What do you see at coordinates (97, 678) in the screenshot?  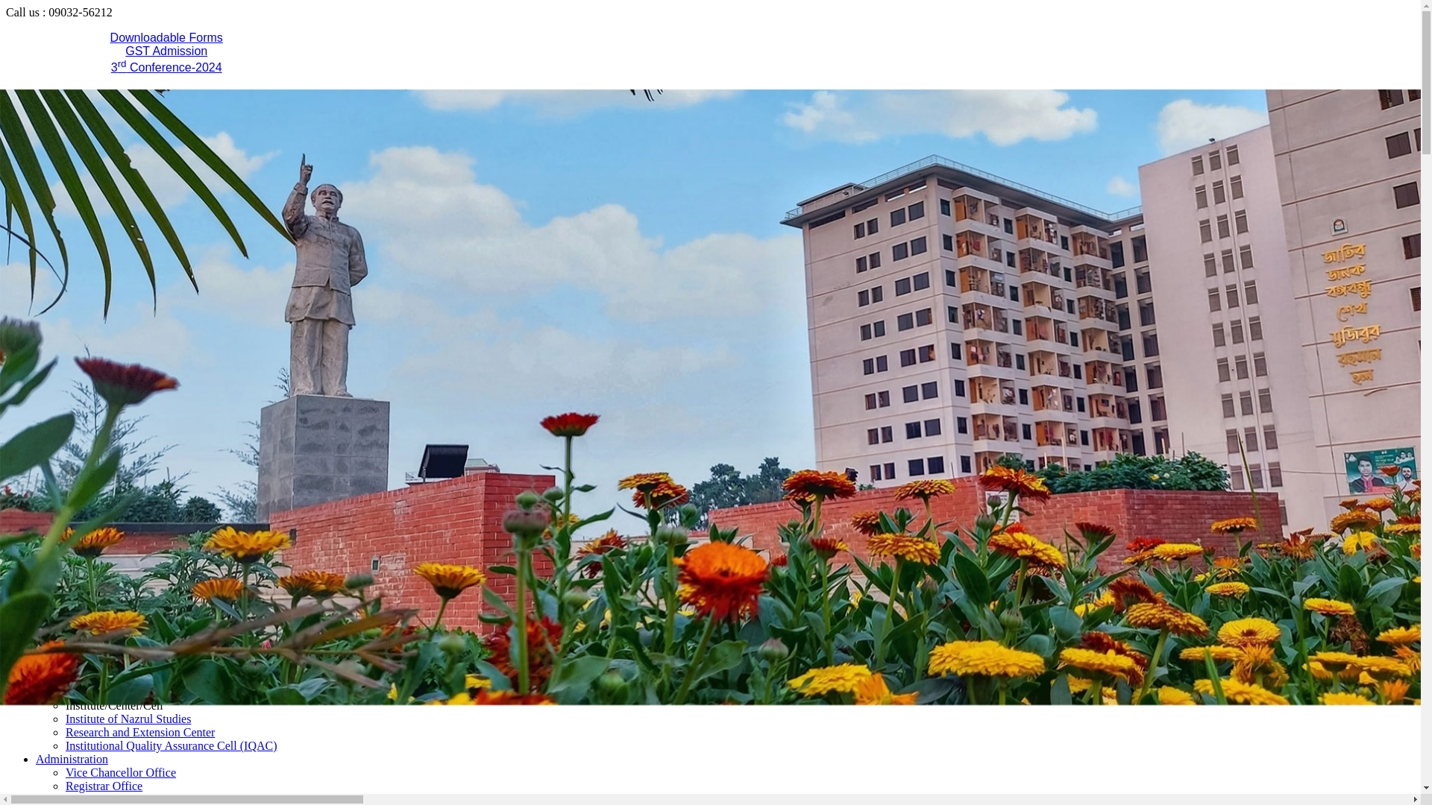 I see `Management` at bounding box center [97, 678].